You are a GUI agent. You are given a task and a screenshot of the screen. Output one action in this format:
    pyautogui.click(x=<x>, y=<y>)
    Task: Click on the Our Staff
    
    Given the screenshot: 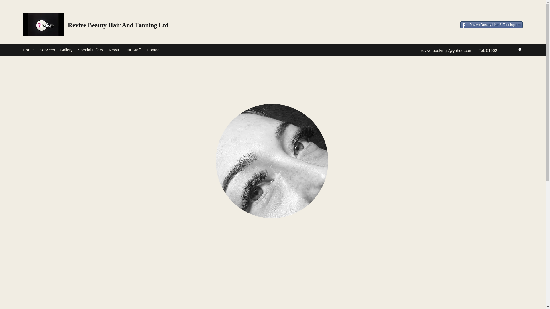 What is the action you would take?
    pyautogui.click(x=132, y=50)
    